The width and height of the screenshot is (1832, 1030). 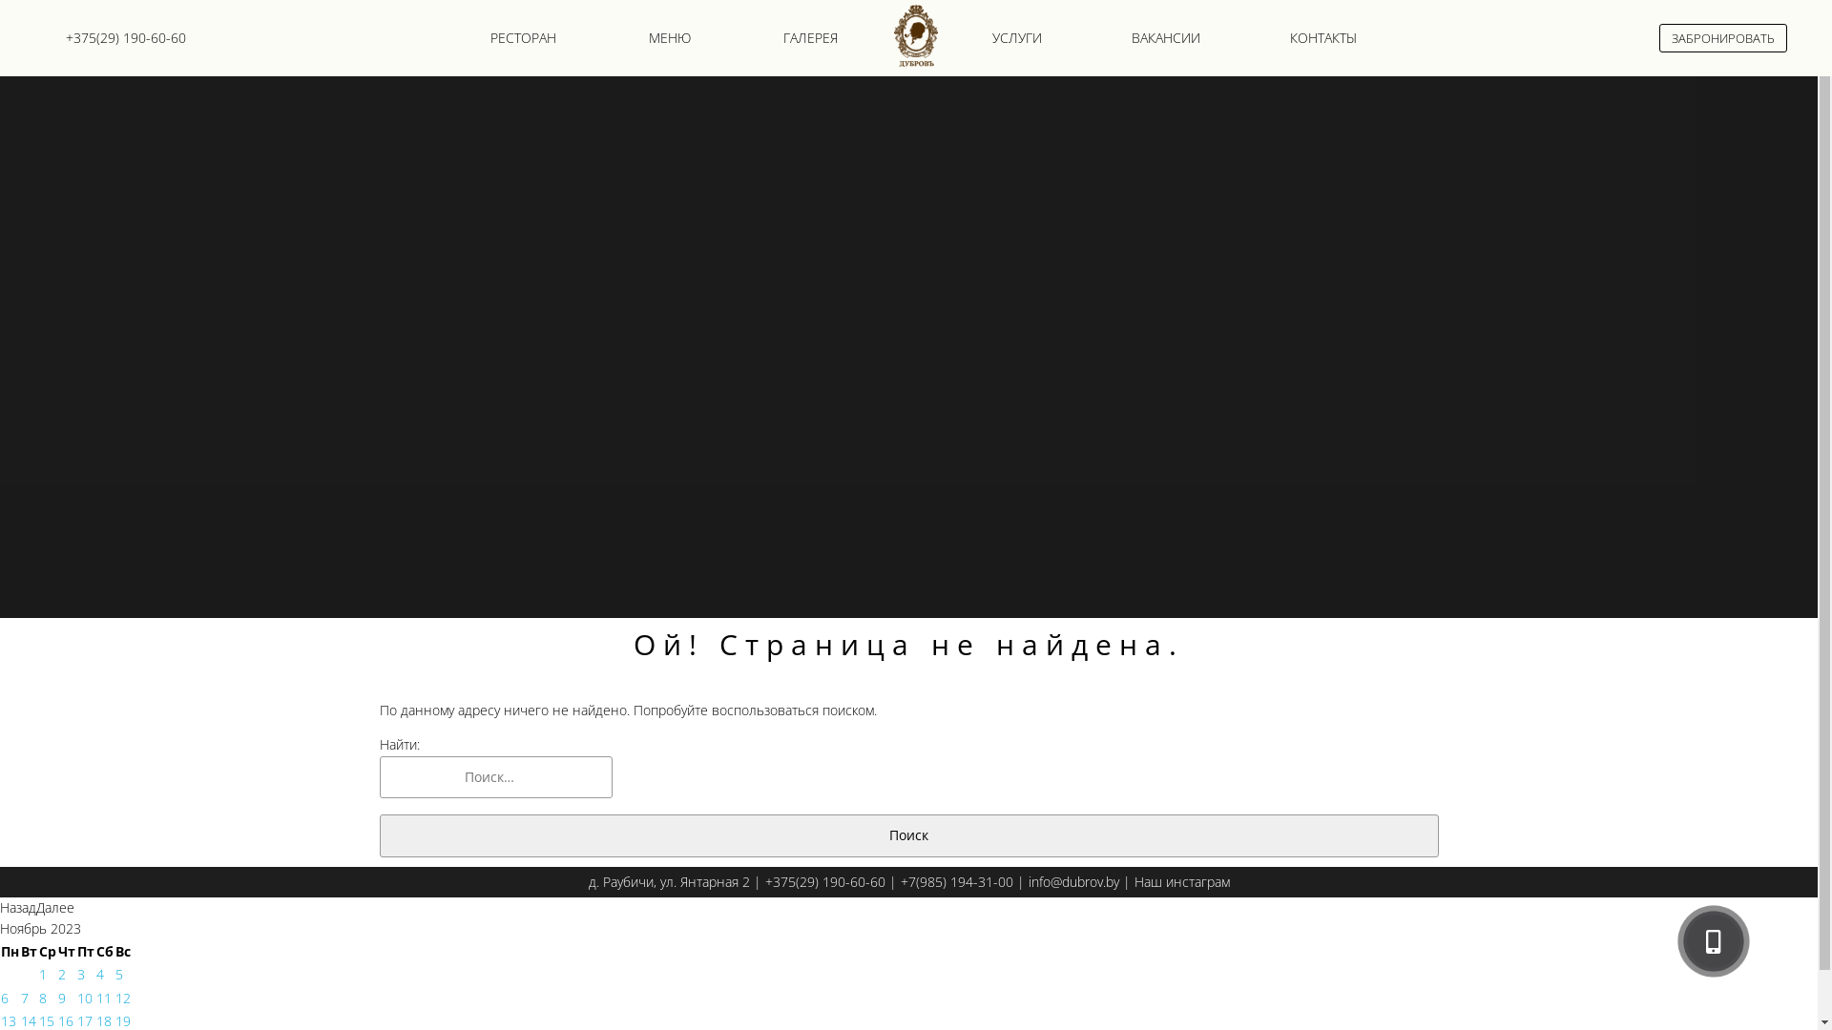 I want to click on 1, so click(x=43, y=975).